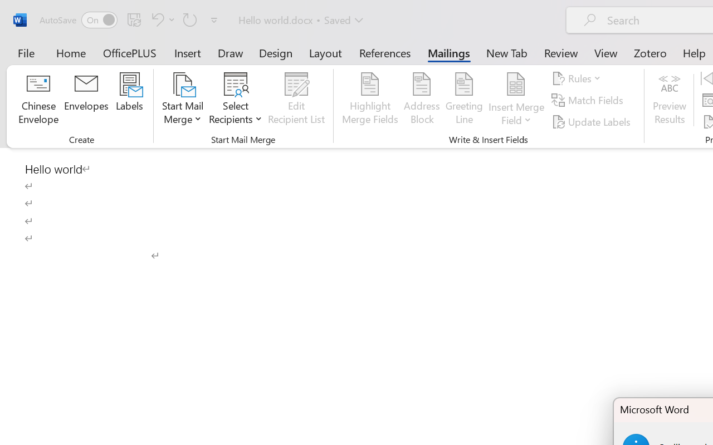 This screenshot has height=445, width=713. What do you see at coordinates (130, 20) in the screenshot?
I see `Quick Access Toolbar` at bounding box center [130, 20].